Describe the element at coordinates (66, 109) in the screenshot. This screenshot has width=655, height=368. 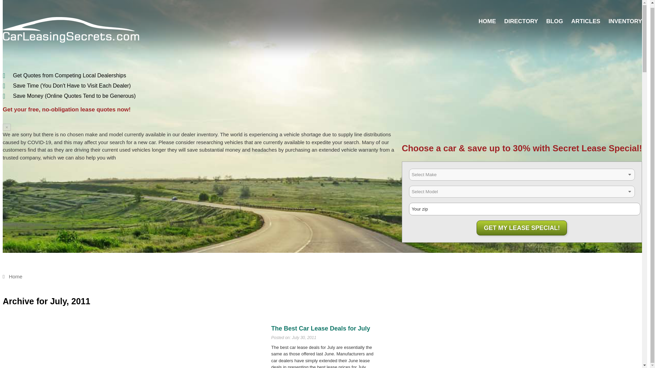
I see `Get your free, no-obligation lease quotes now!` at that location.